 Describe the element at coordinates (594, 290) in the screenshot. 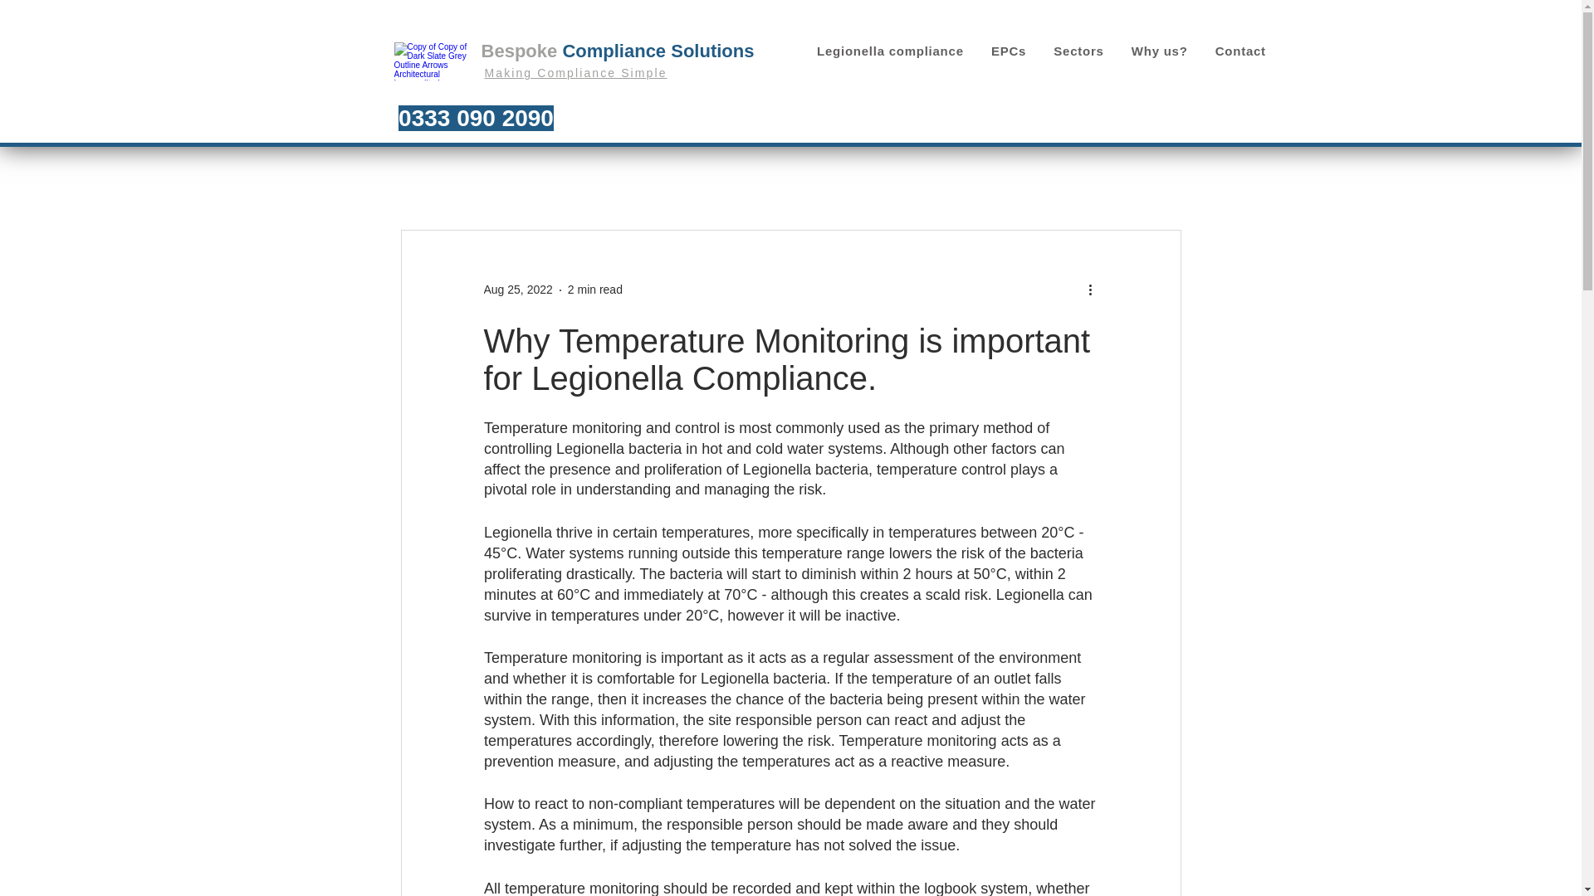

I see `2 min read` at that location.